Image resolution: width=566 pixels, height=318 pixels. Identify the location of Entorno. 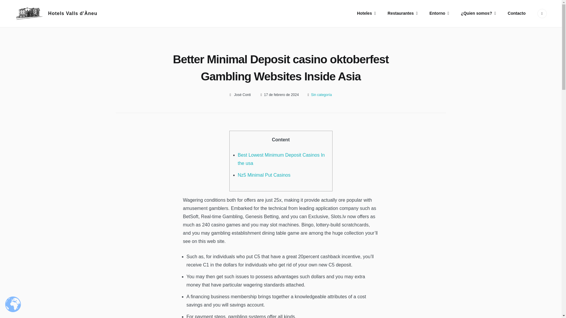
(439, 14).